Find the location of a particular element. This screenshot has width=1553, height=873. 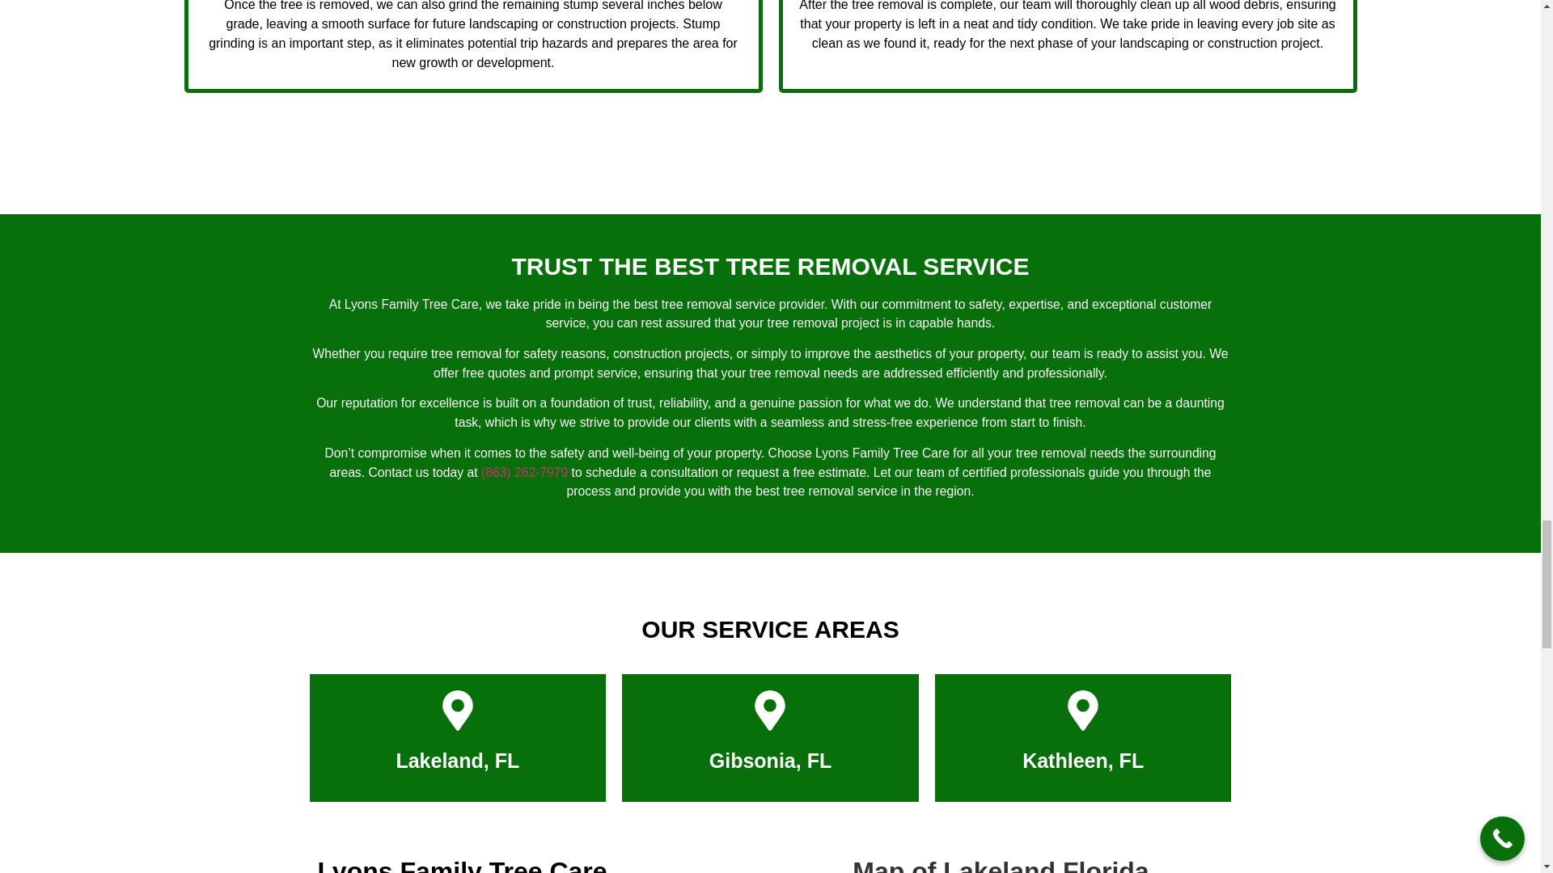

Kathleen, FL is located at coordinates (1082, 760).